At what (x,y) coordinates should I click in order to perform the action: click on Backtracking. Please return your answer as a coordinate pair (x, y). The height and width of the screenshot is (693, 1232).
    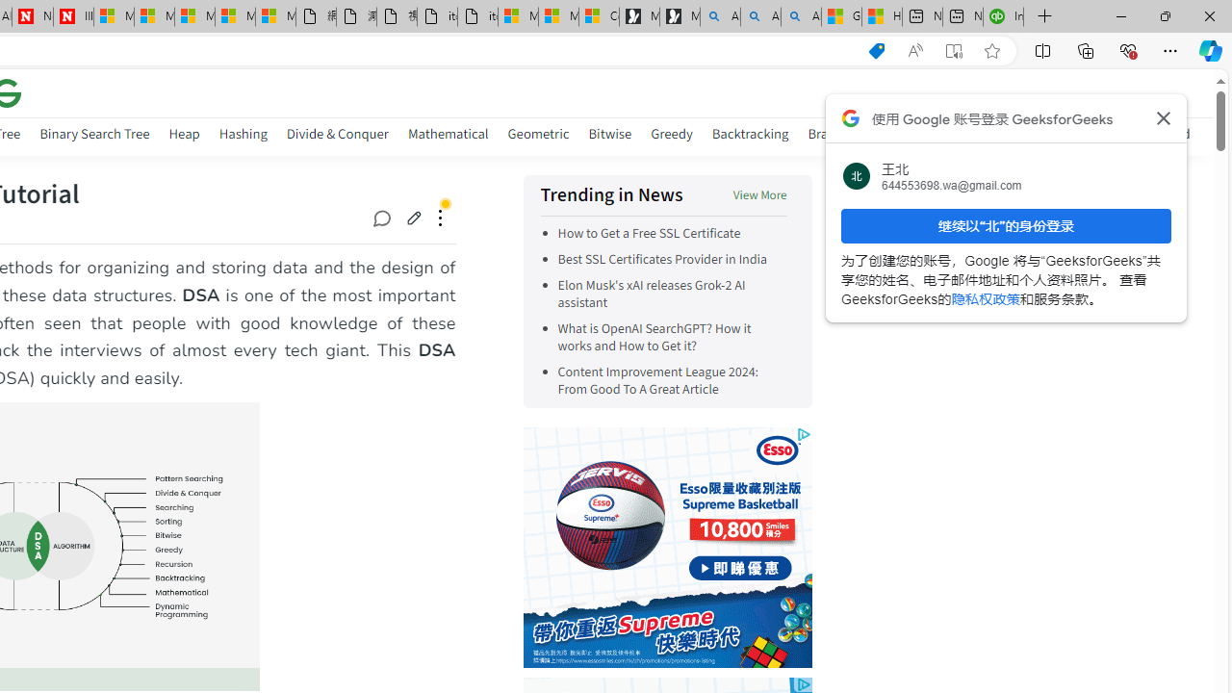
    Looking at the image, I should click on (750, 133).